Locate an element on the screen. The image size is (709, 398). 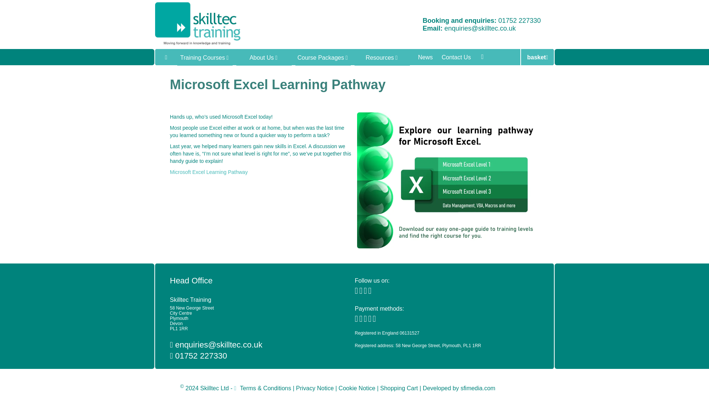
Go to the Cookie Notice page is located at coordinates (359, 388).